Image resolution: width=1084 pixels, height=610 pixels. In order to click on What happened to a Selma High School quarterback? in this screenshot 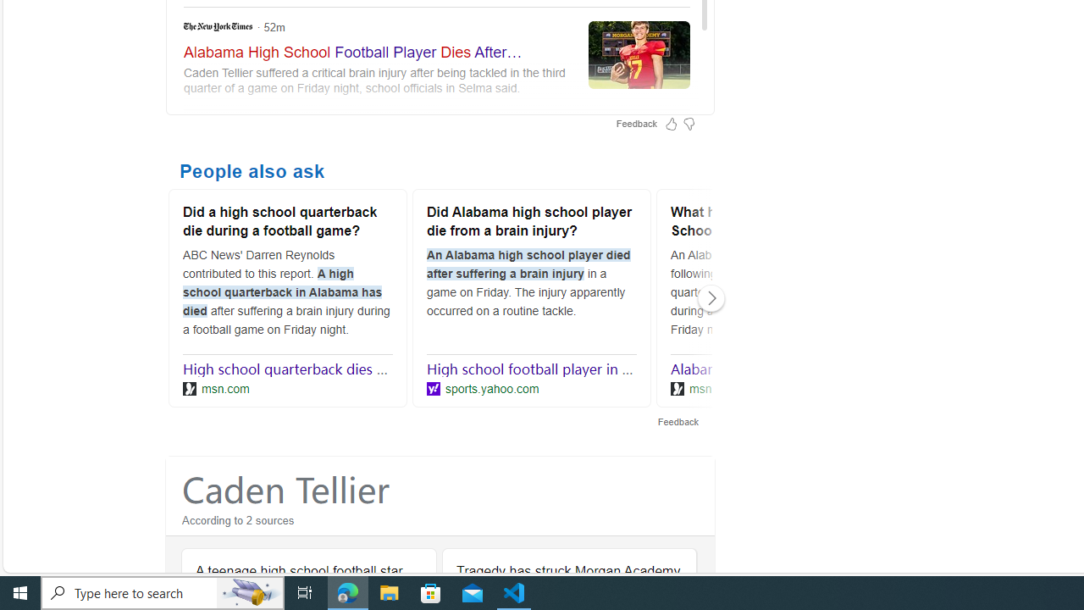, I will do `click(776, 224)`.